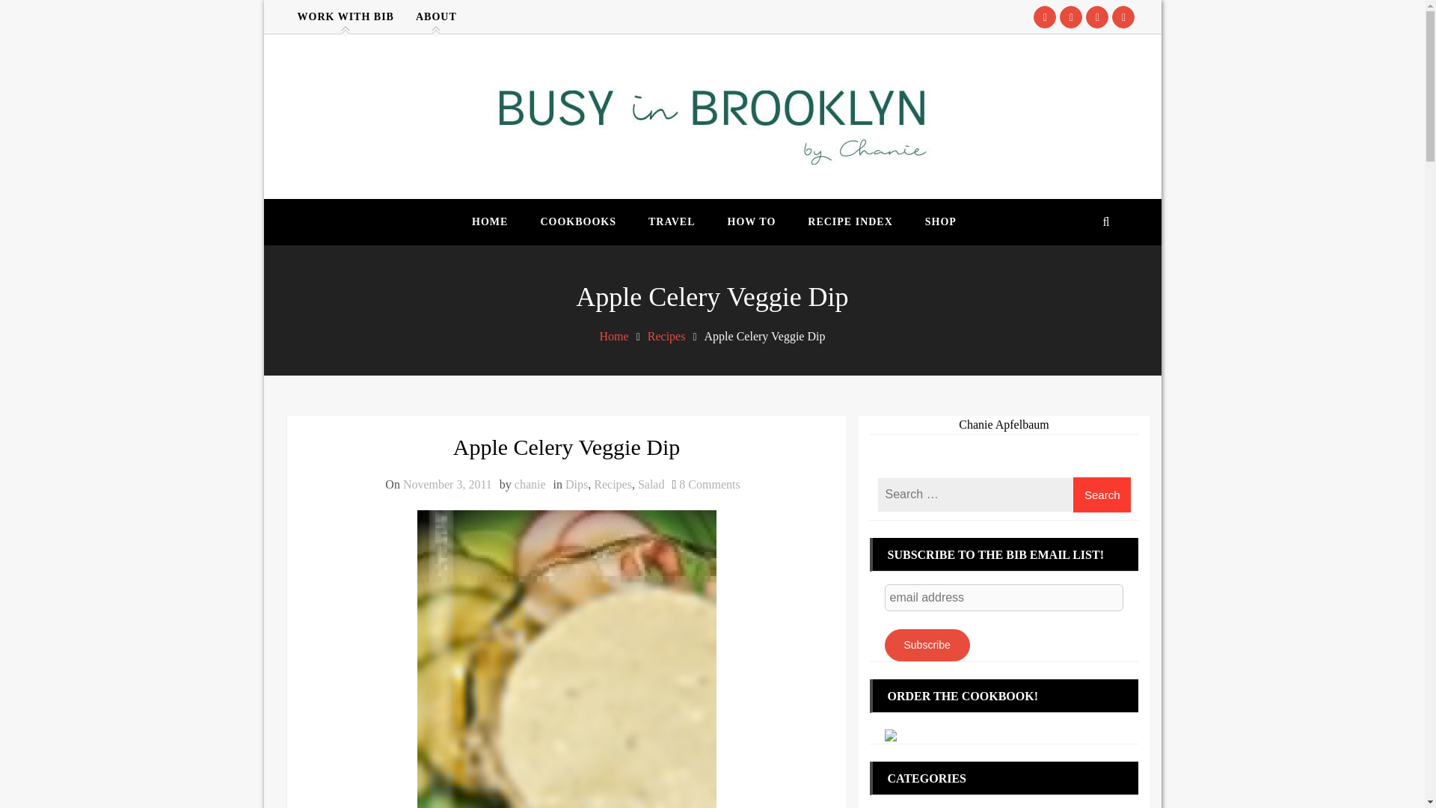  What do you see at coordinates (489, 221) in the screenshot?
I see `HOW TO` at bounding box center [489, 221].